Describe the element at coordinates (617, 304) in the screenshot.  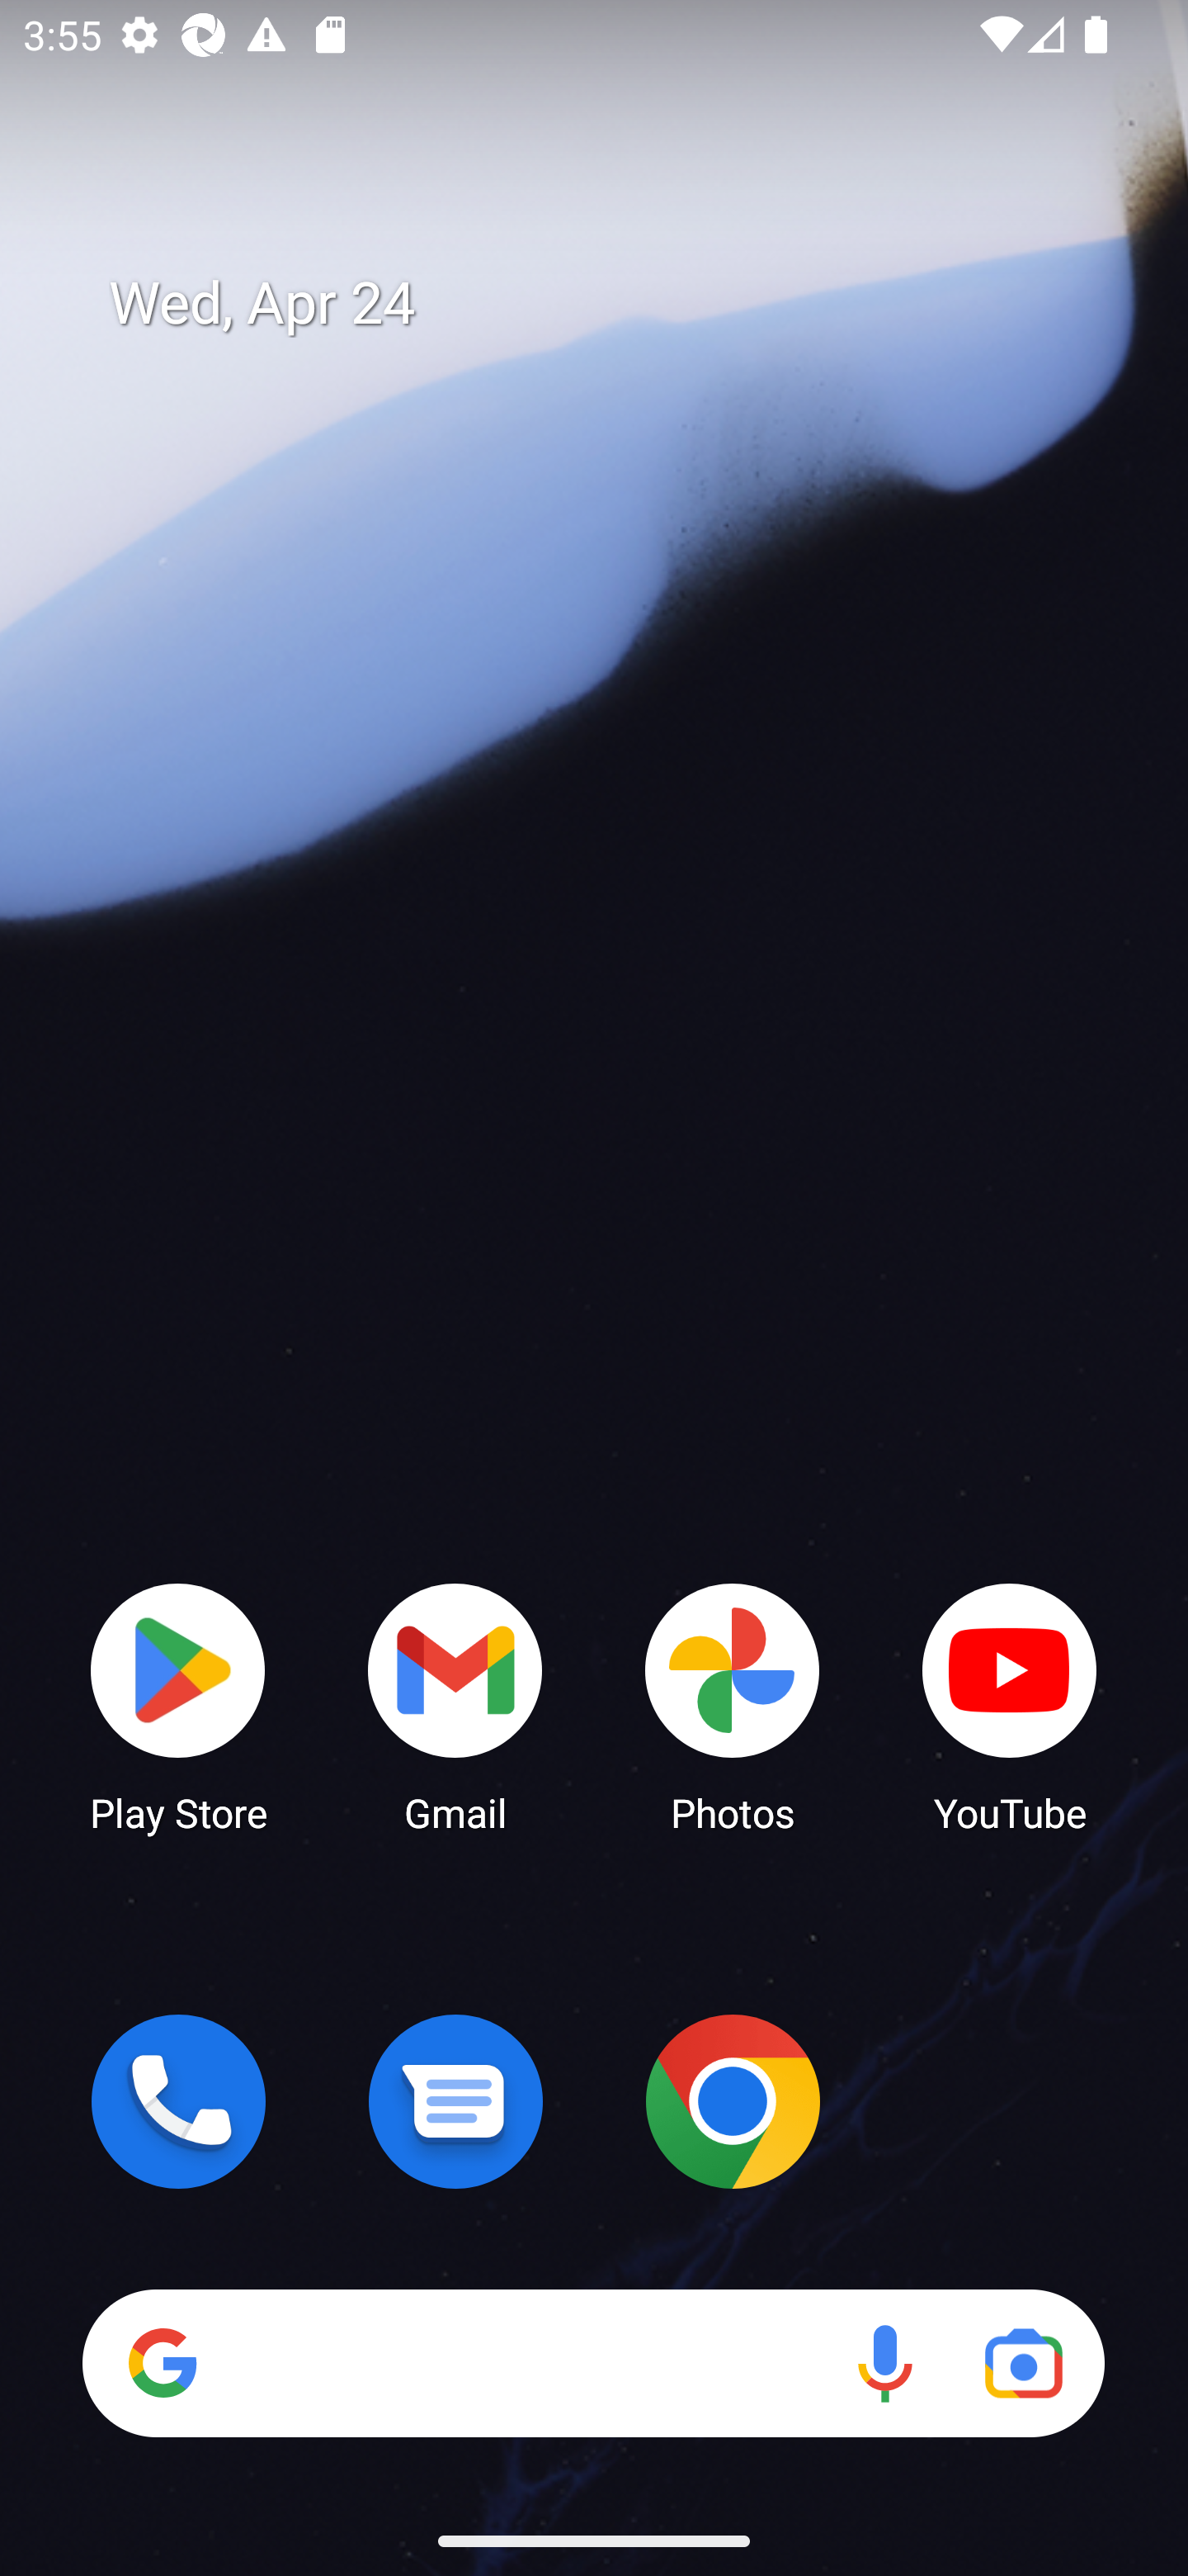
I see `Wed, Apr 24` at that location.